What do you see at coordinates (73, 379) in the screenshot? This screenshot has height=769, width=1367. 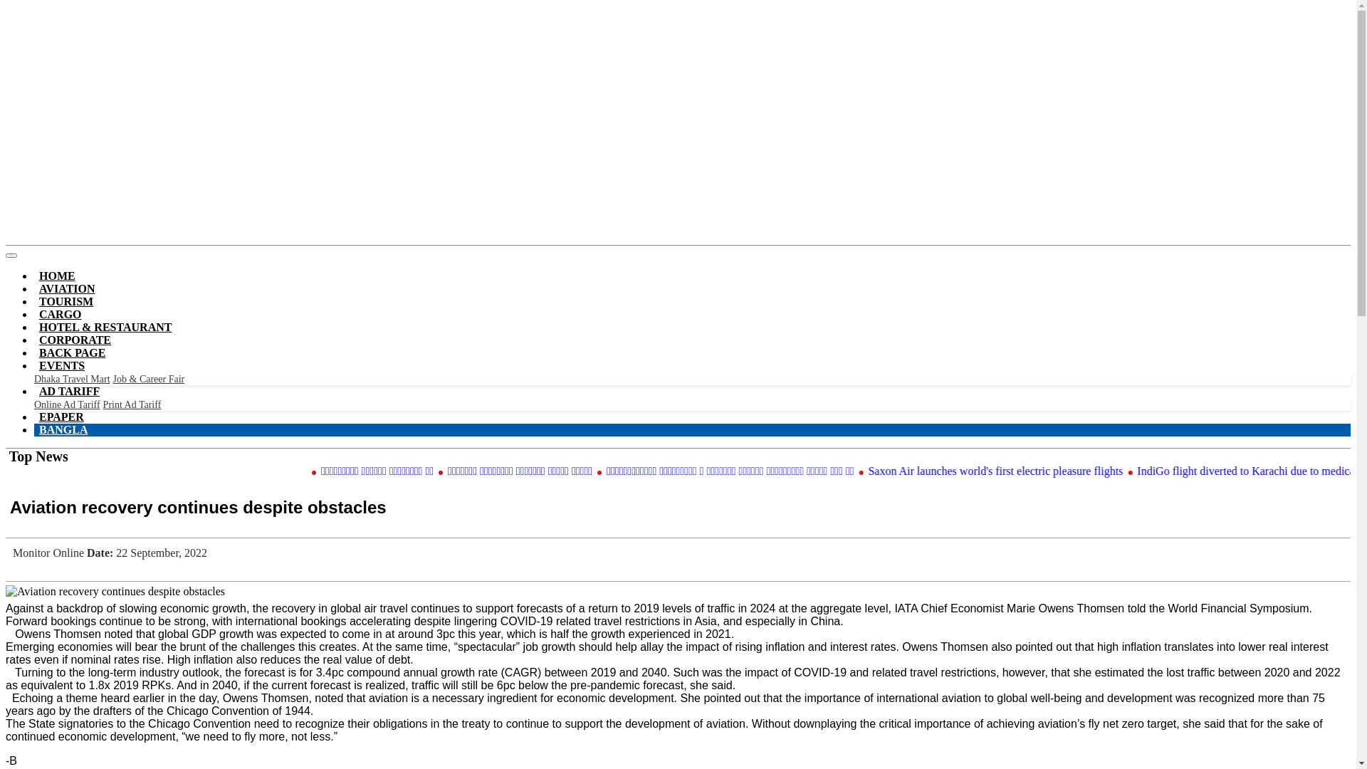 I see `Dhaka Travel Mart` at bounding box center [73, 379].